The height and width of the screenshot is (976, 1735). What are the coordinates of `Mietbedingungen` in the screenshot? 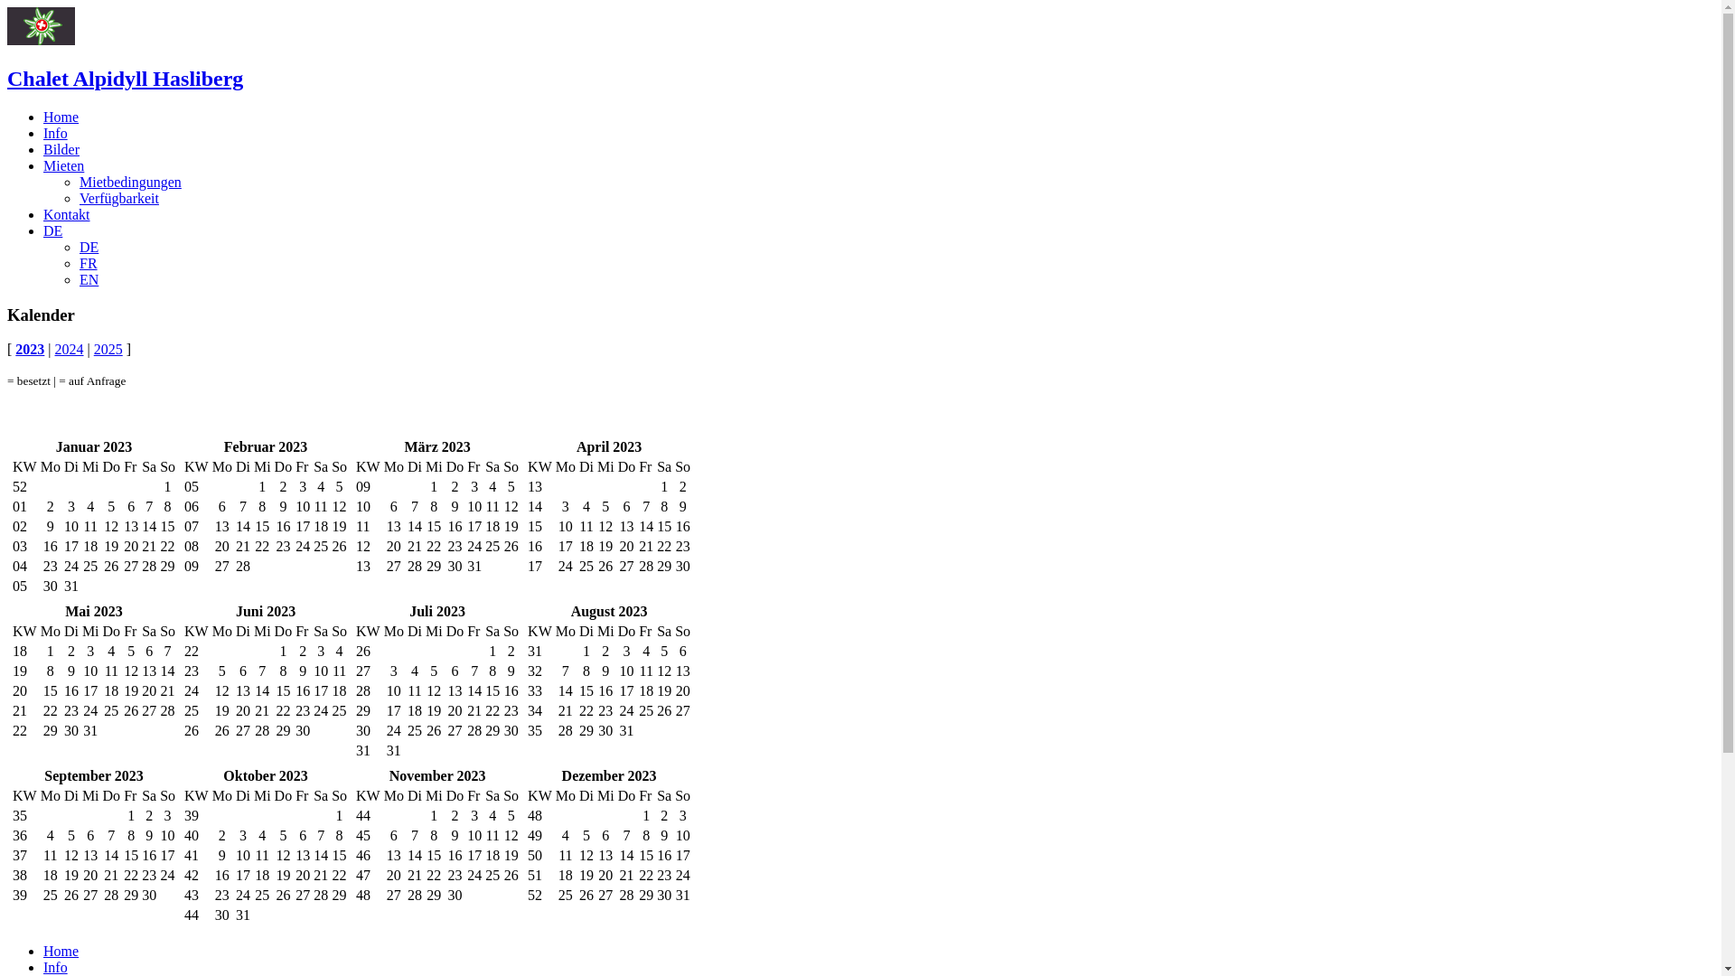 It's located at (130, 183).